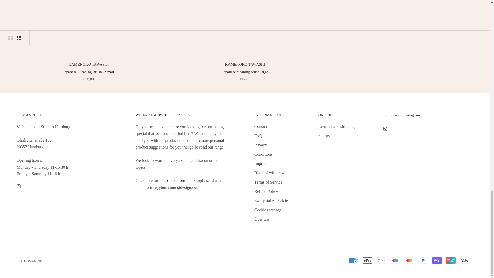 The height and width of the screenshot is (278, 494). What do you see at coordinates (409, 260) in the screenshot?
I see `Mastercard` at bounding box center [409, 260].